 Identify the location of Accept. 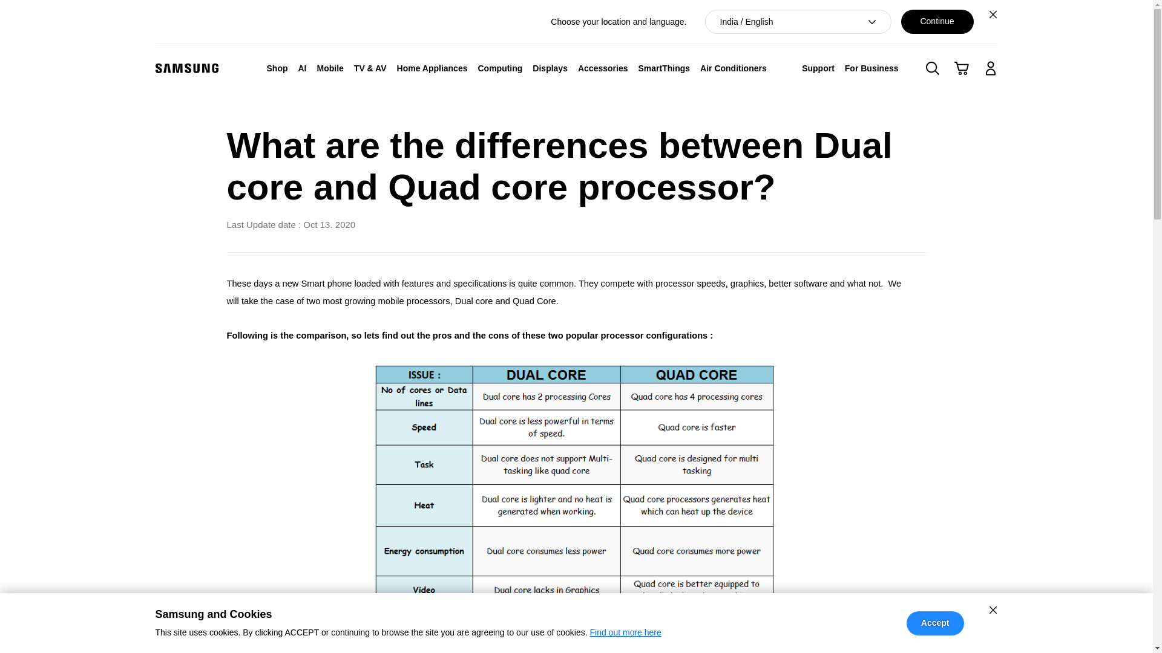
(935, 623).